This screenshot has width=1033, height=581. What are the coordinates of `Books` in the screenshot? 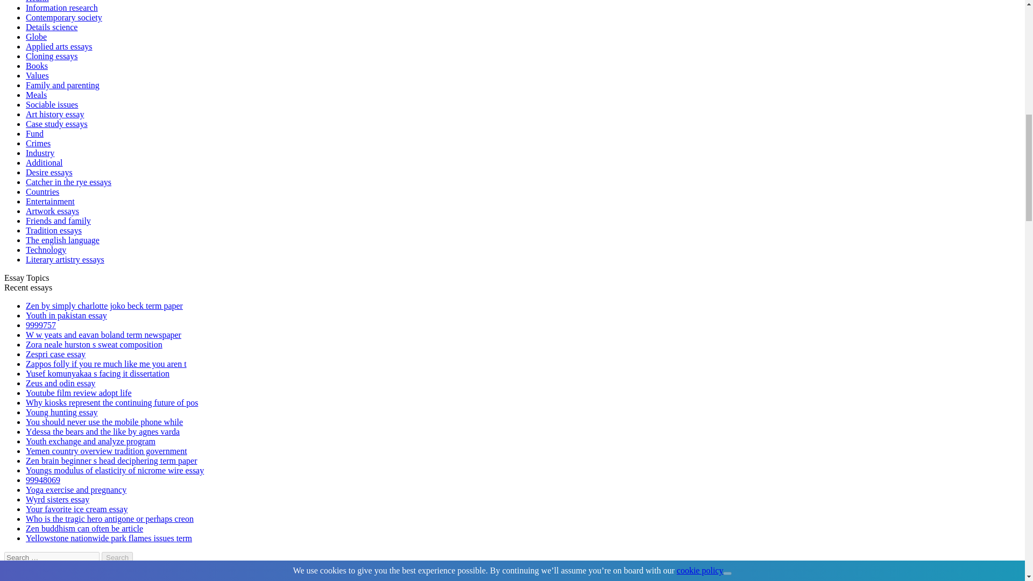 It's located at (37, 66).